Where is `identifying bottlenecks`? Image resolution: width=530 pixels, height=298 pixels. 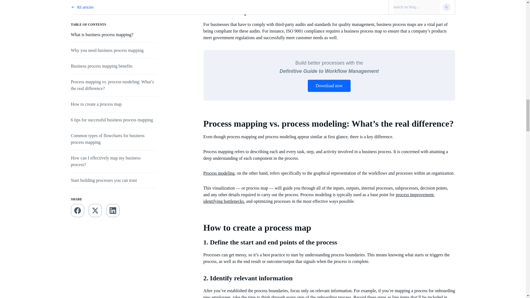
identifying bottlenecks is located at coordinates (223, 201).